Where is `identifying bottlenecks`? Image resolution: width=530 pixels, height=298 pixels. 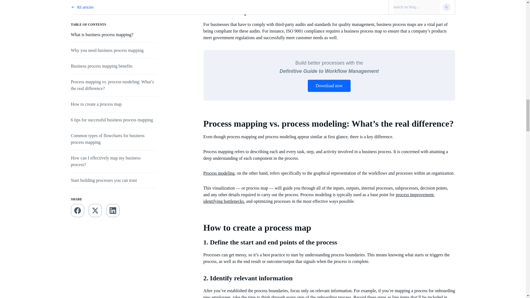
identifying bottlenecks is located at coordinates (223, 201).